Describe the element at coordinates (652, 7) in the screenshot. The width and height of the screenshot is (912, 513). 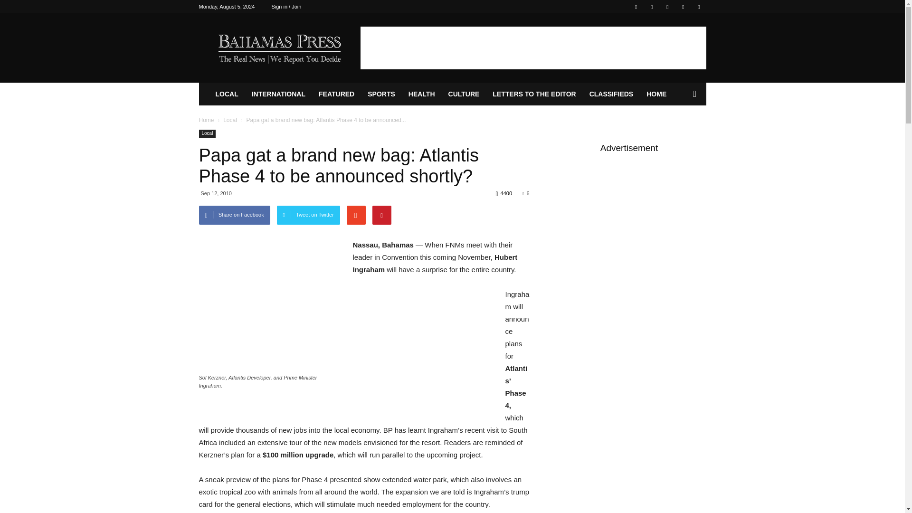
I see `Twitter` at that location.